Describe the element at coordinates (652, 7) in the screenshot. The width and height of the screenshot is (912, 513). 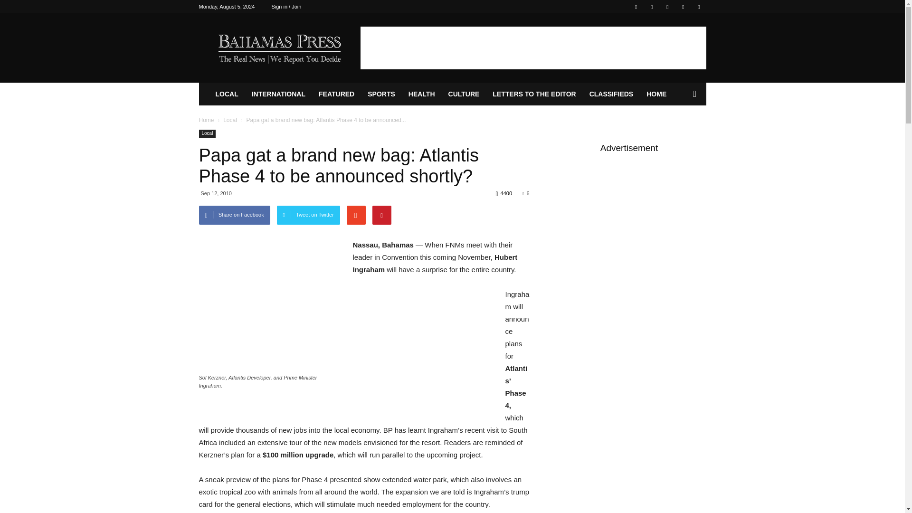
I see `Twitter` at that location.